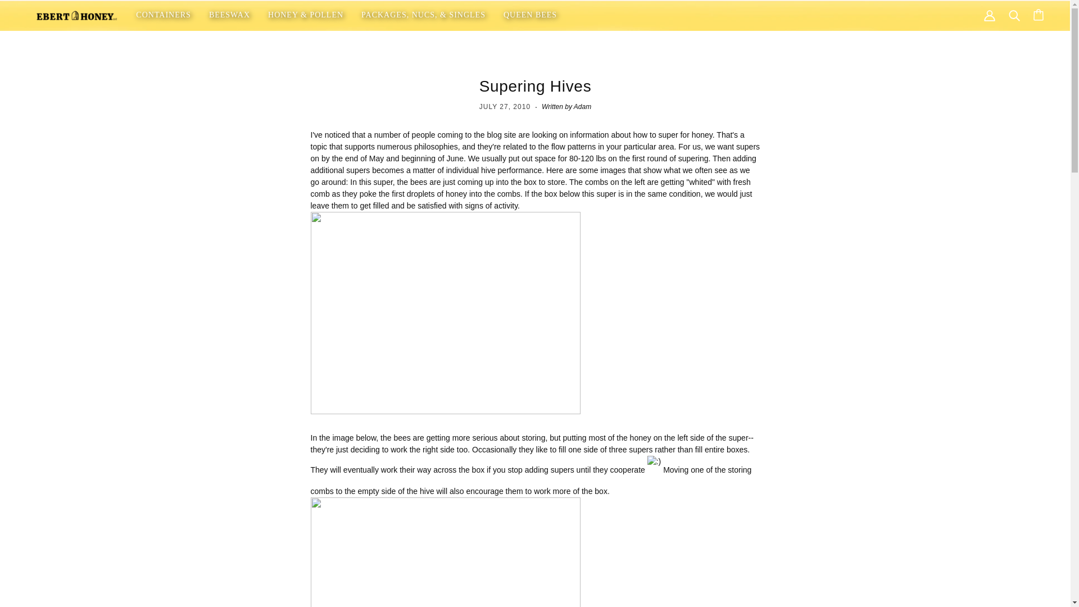 This screenshot has height=607, width=1079. What do you see at coordinates (229, 15) in the screenshot?
I see `BEESWAX` at bounding box center [229, 15].